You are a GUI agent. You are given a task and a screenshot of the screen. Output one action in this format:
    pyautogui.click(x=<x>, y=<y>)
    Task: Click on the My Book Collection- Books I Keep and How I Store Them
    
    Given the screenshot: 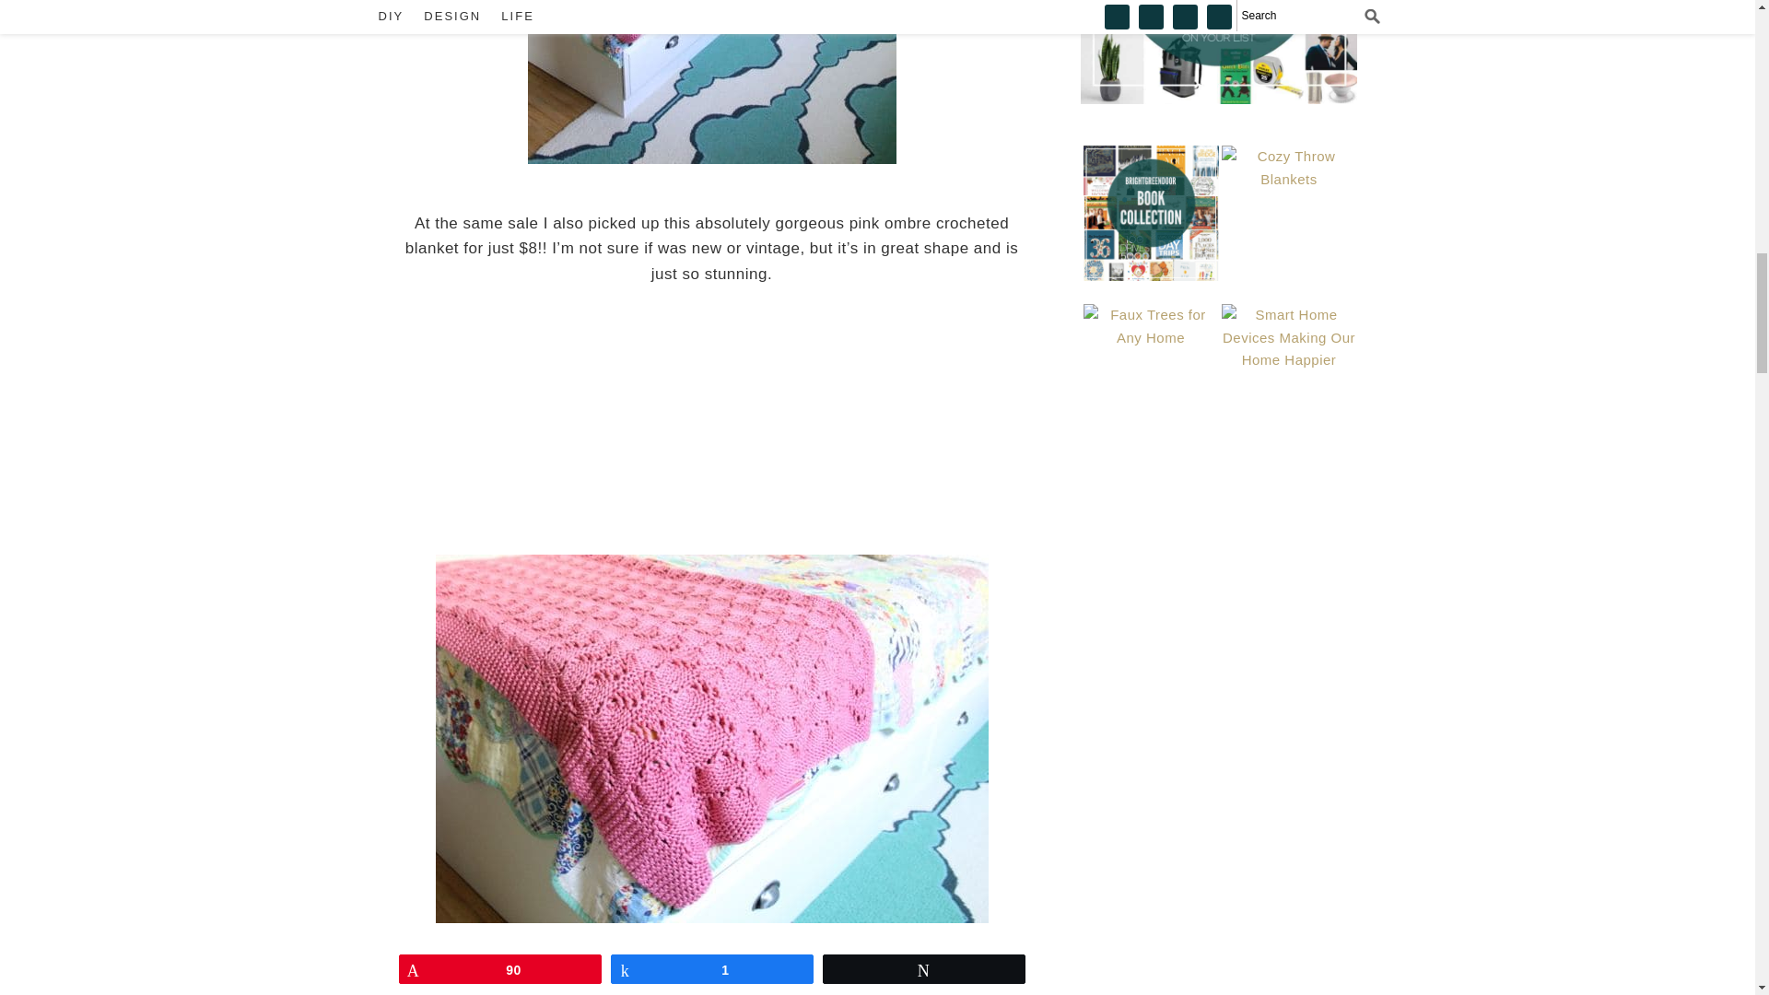 What is the action you would take?
    pyautogui.click(x=1150, y=212)
    